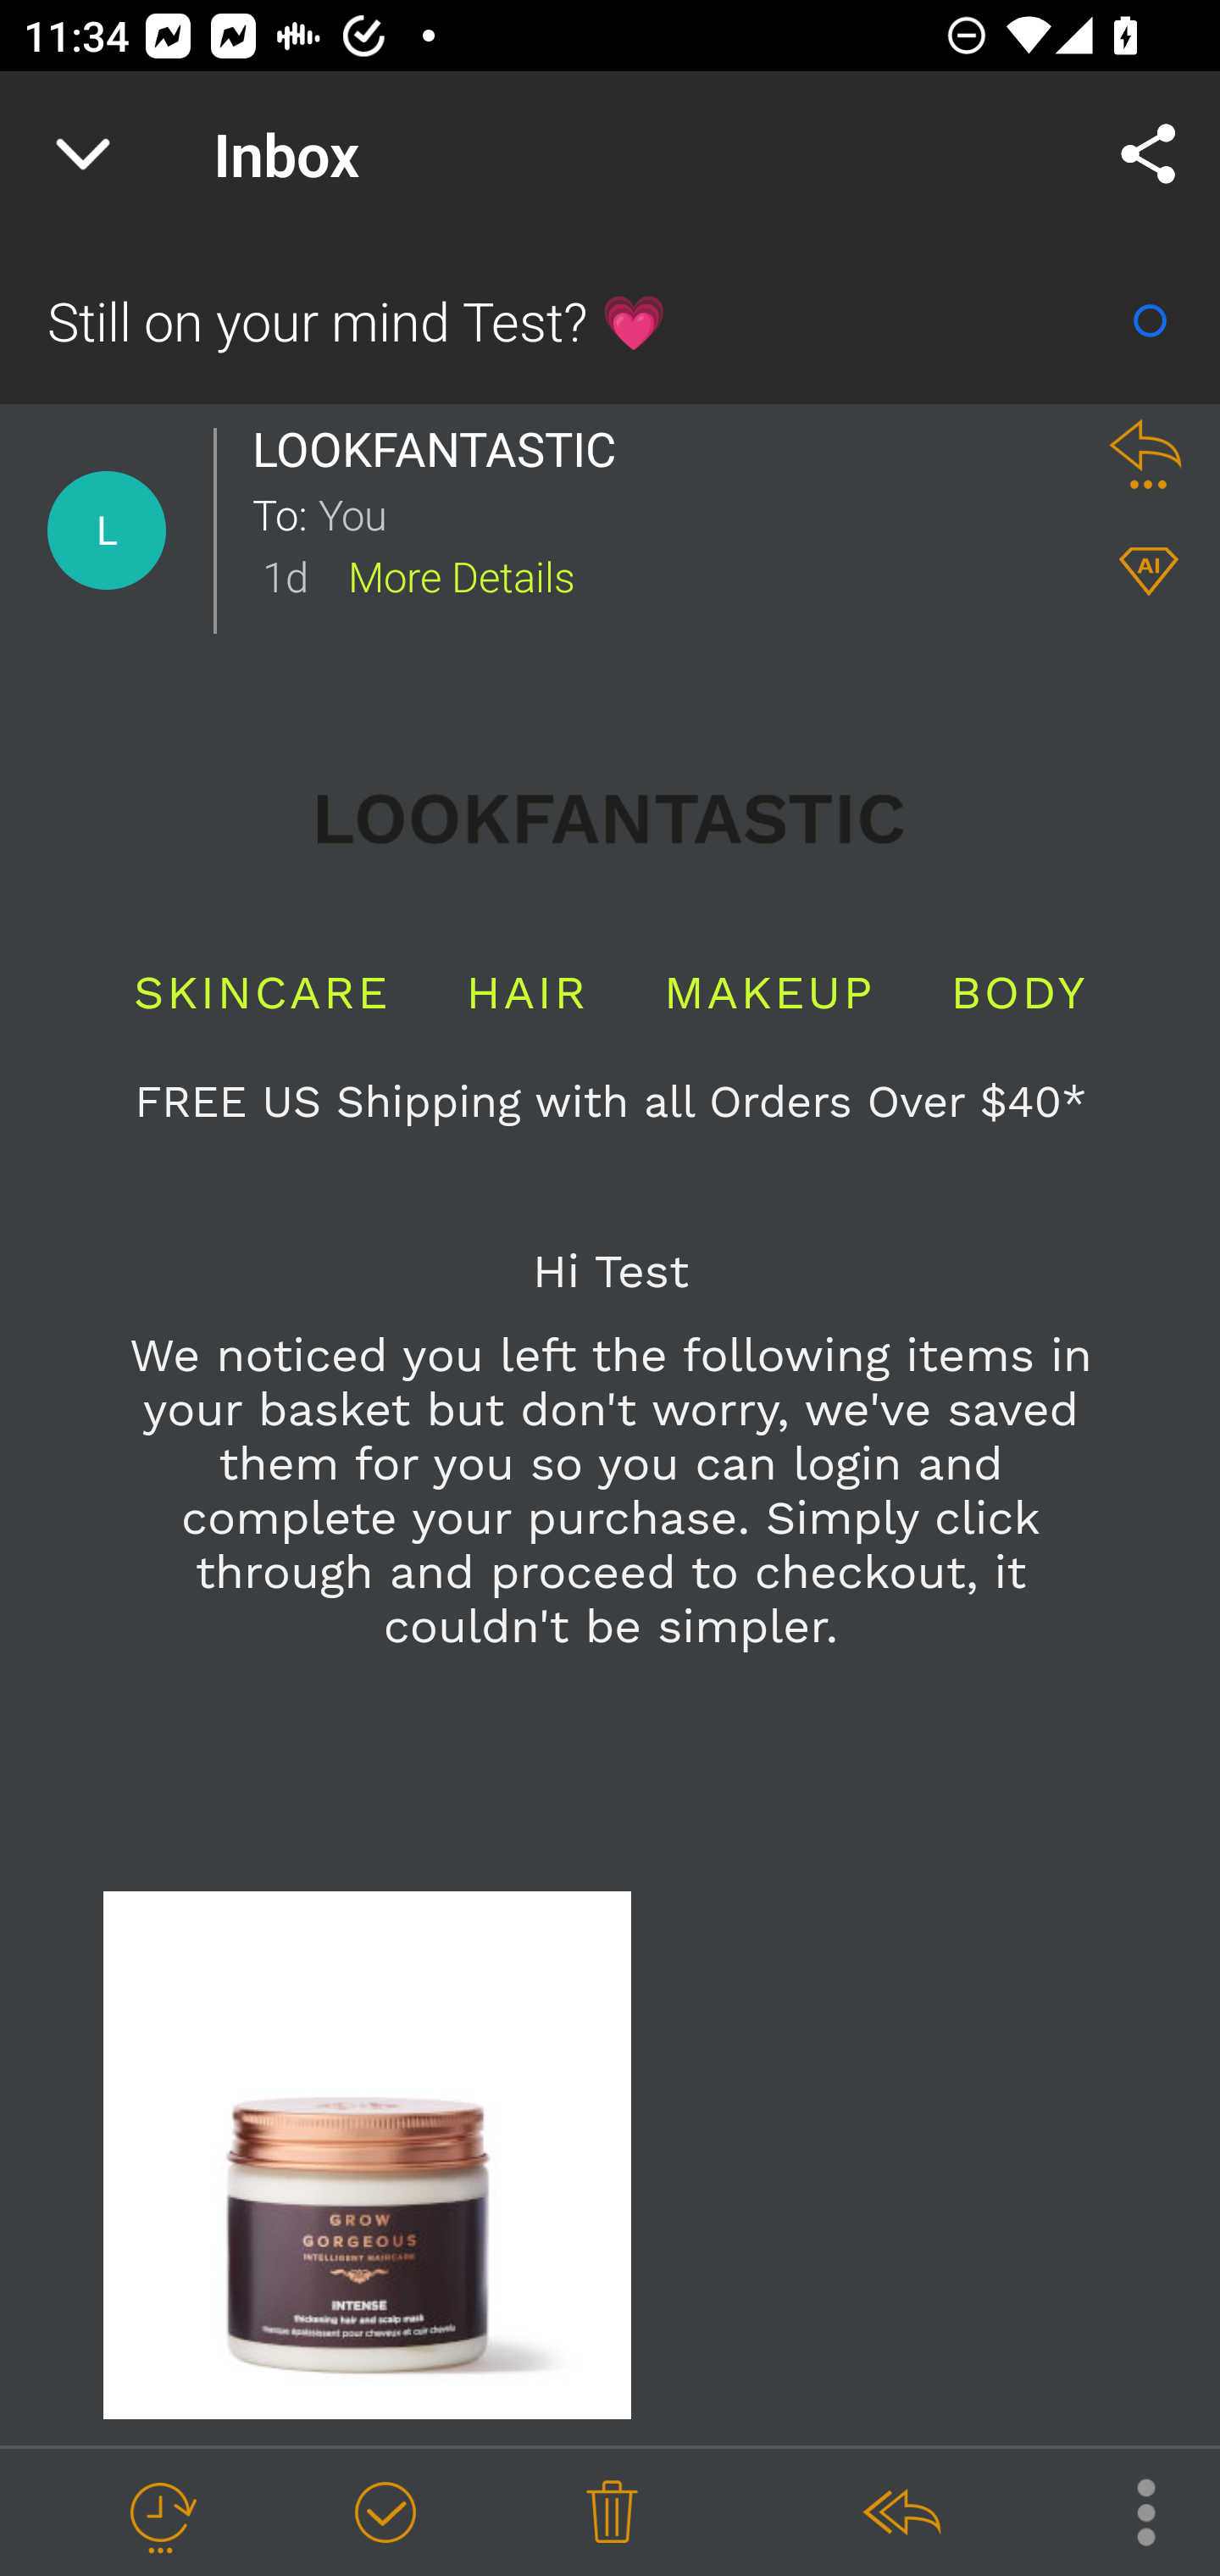 The height and width of the screenshot is (2576, 1220). What do you see at coordinates (1150, 320) in the screenshot?
I see `Mark as Read` at bounding box center [1150, 320].